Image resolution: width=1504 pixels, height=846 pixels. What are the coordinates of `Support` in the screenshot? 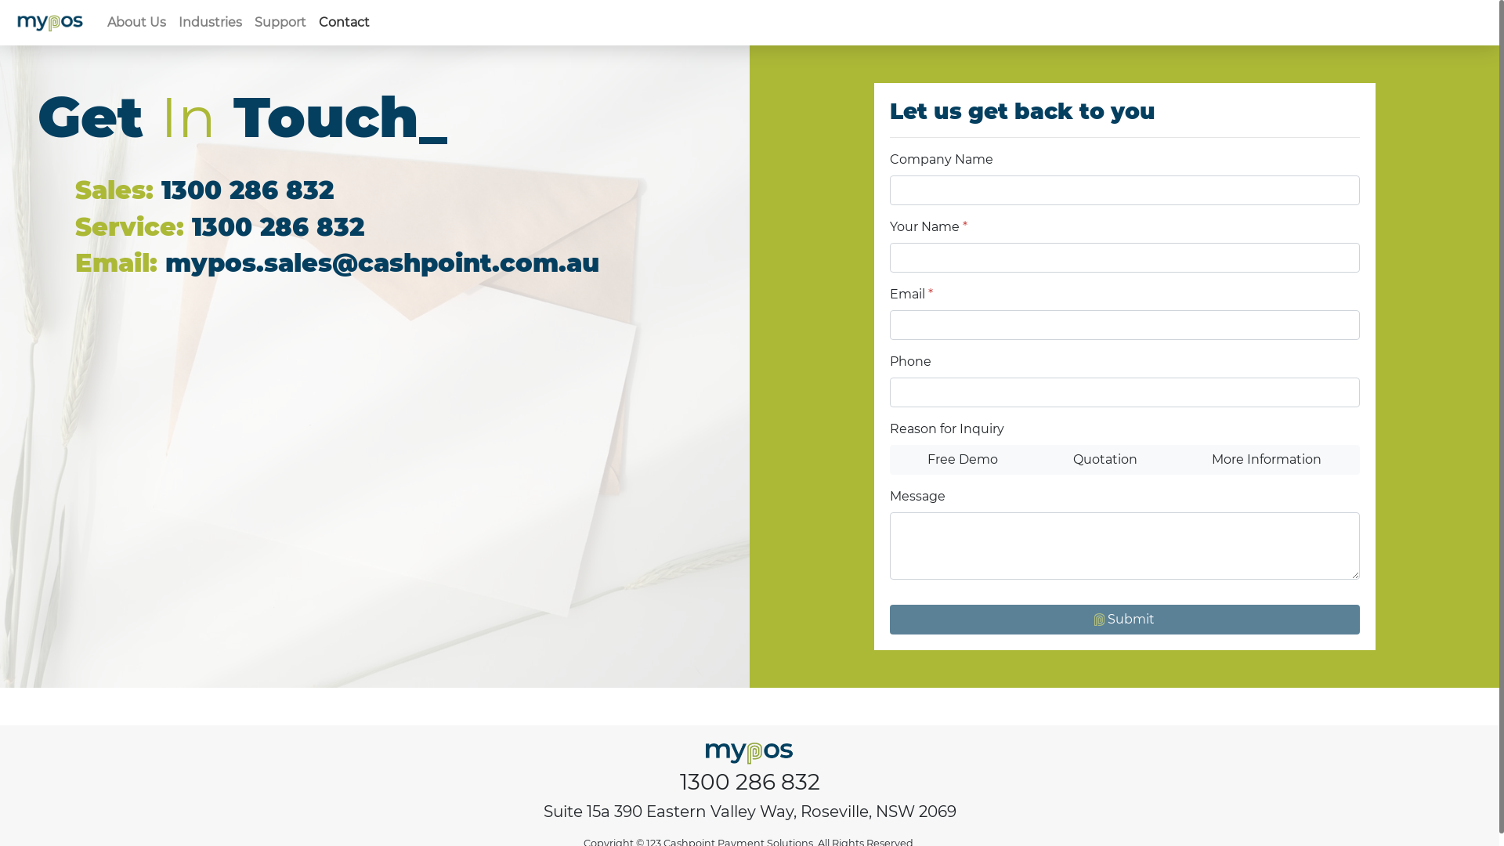 It's located at (280, 23).